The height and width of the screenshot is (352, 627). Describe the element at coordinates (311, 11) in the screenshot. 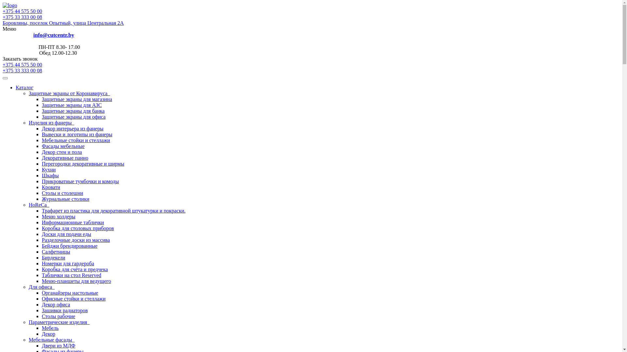

I see `+375 44 575 50 00` at that location.